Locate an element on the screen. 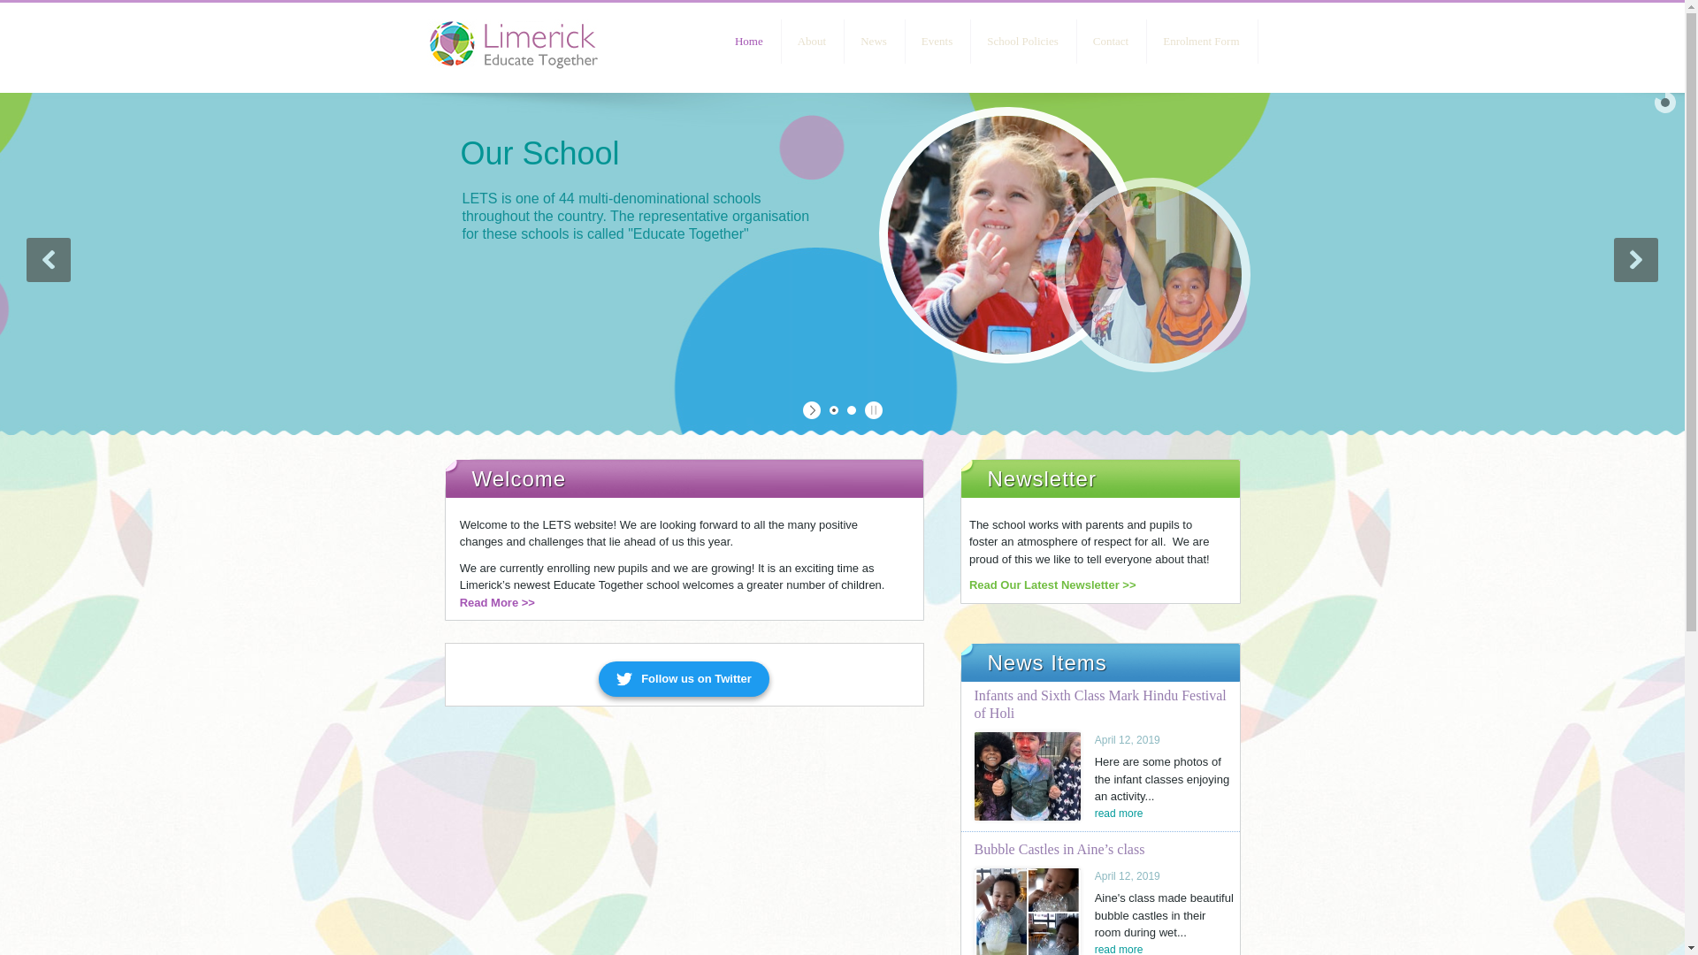  Infants and Sixth Class Mark Hindu Festival of Holi is located at coordinates (1100, 704).